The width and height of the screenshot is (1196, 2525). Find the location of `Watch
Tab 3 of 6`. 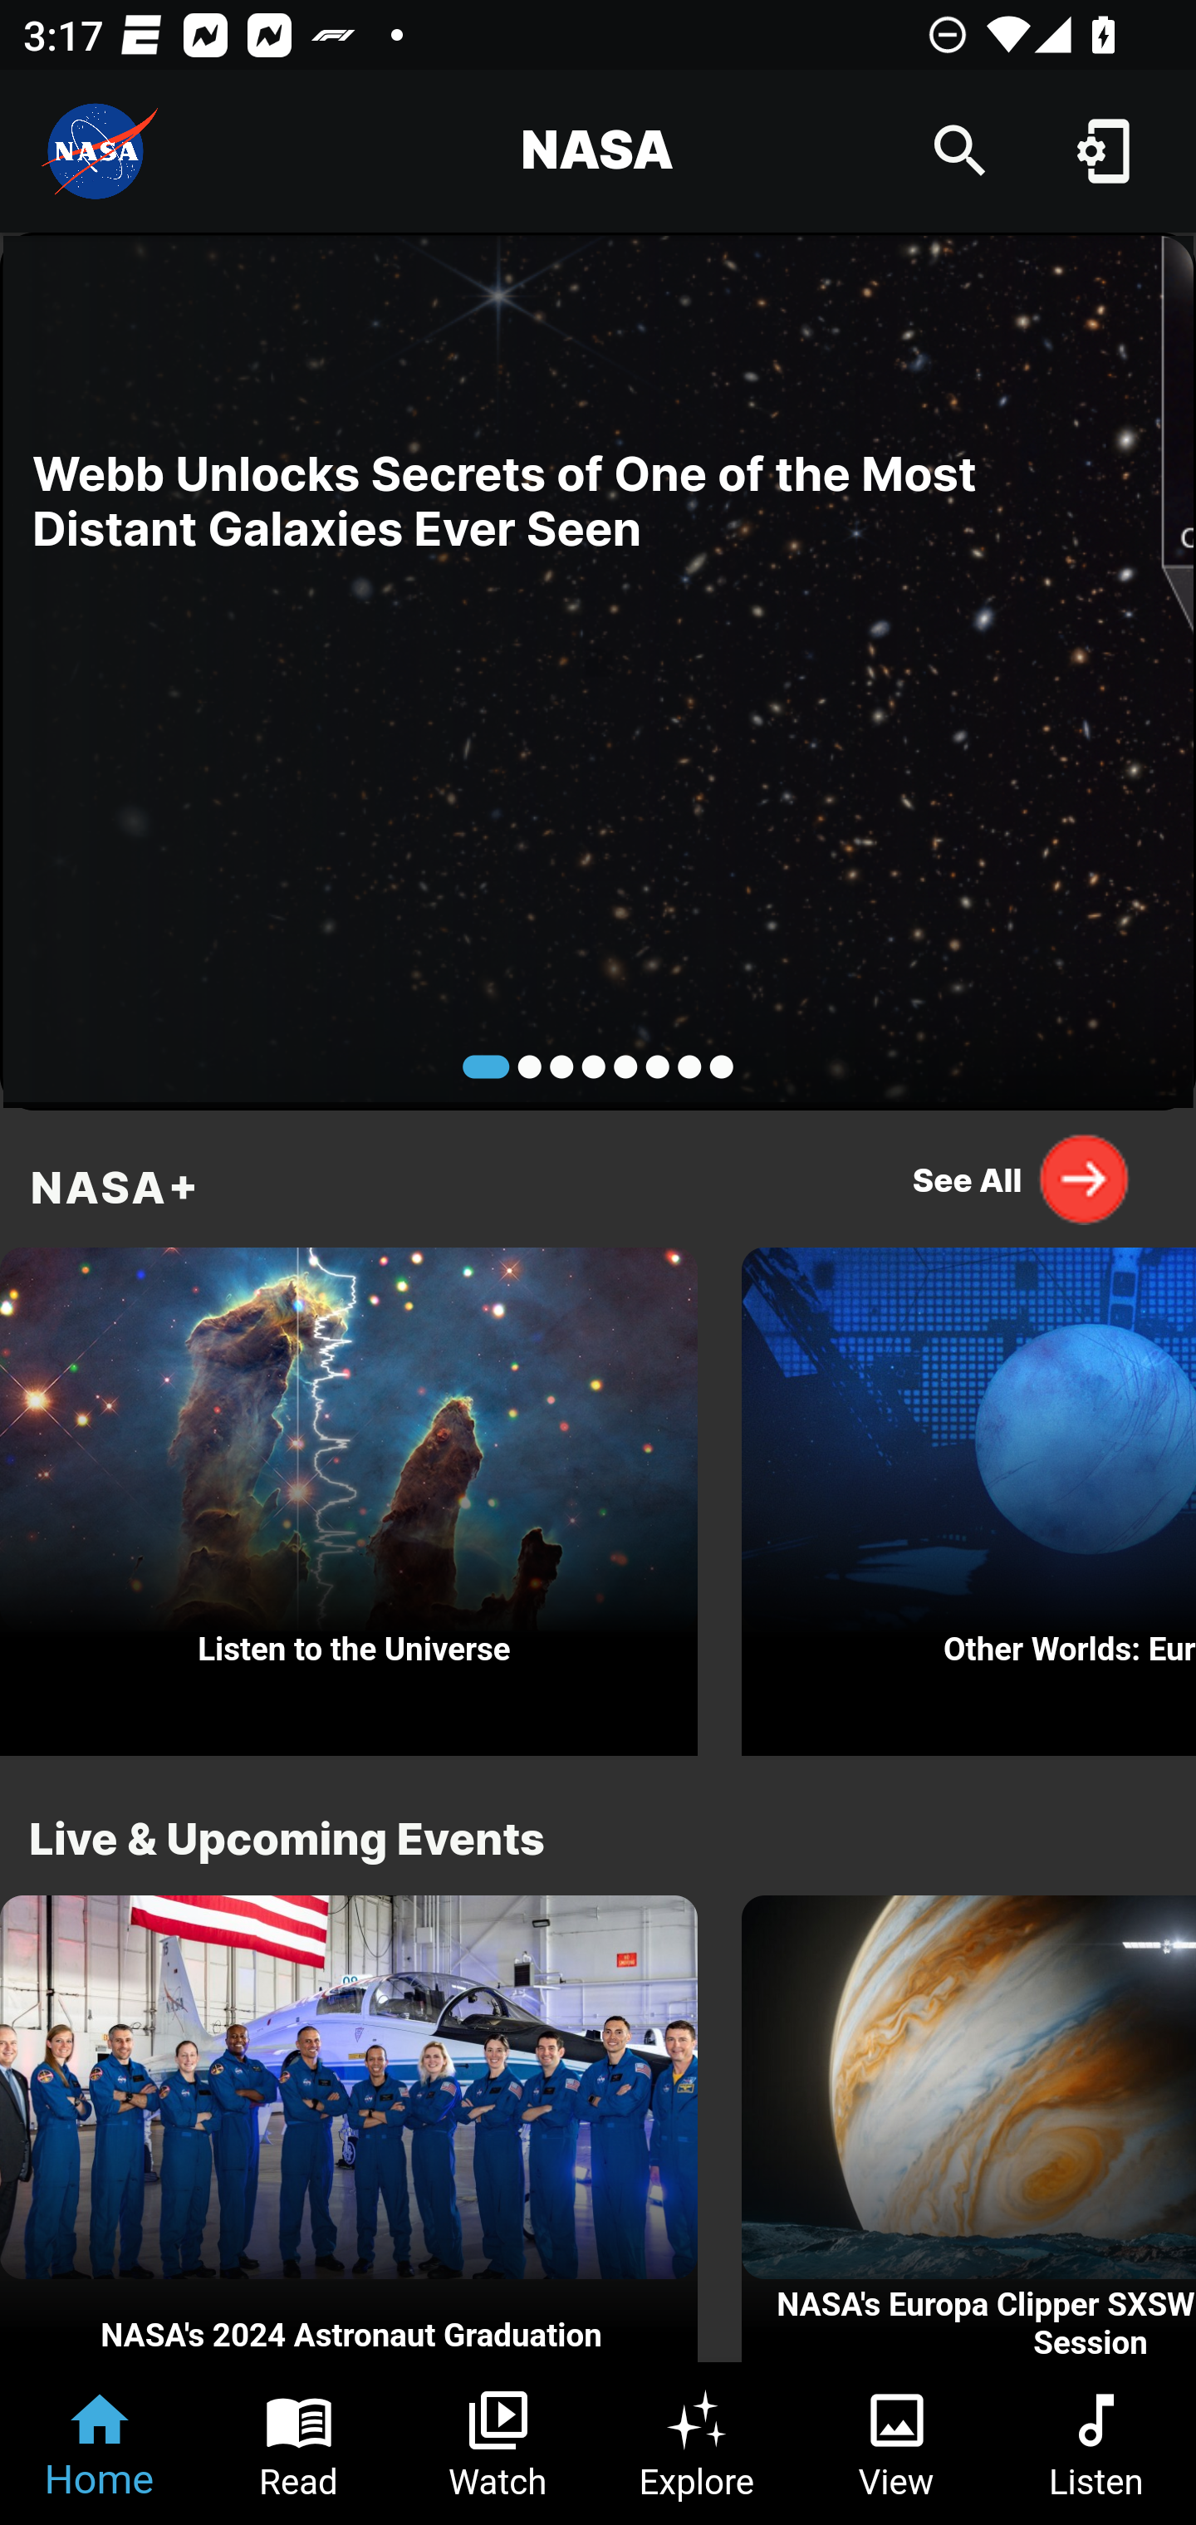

Watch
Tab 3 of 6 is located at coordinates (498, 2444).